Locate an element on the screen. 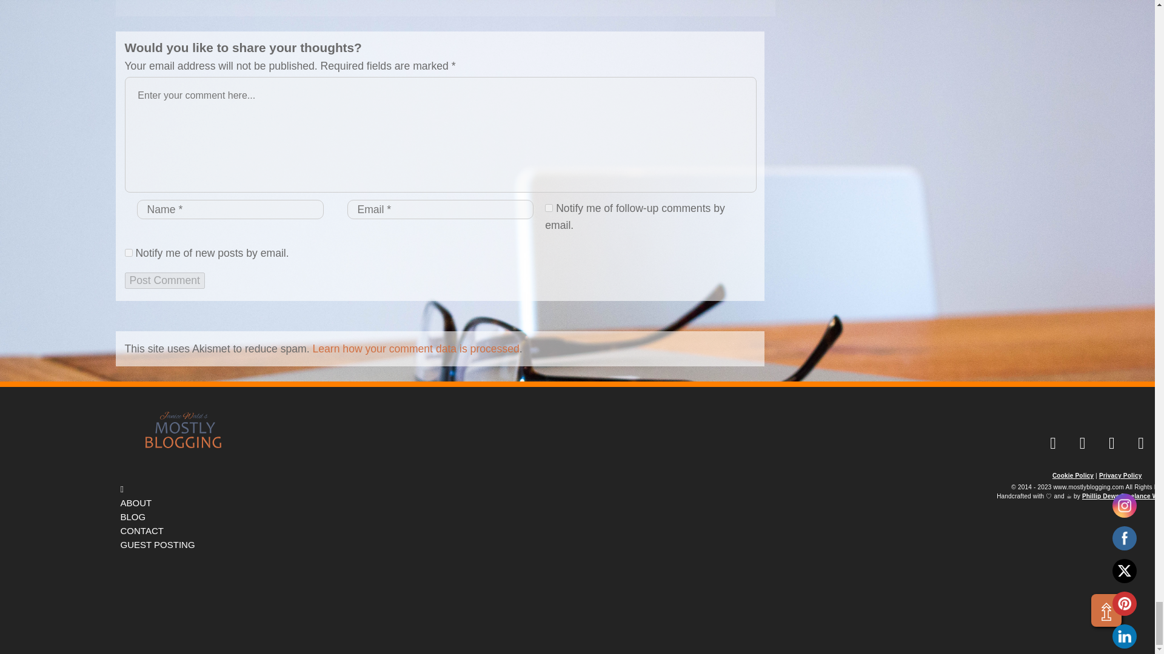 Image resolution: width=1164 pixels, height=654 pixels. Instagram is located at coordinates (1124, 505).